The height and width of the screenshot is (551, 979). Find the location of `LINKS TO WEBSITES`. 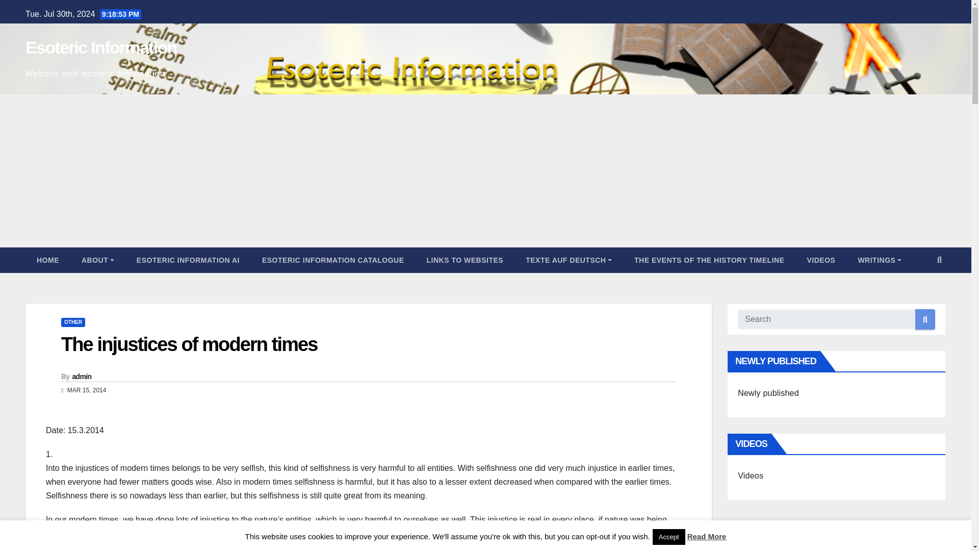

LINKS TO WEBSITES is located at coordinates (465, 260).